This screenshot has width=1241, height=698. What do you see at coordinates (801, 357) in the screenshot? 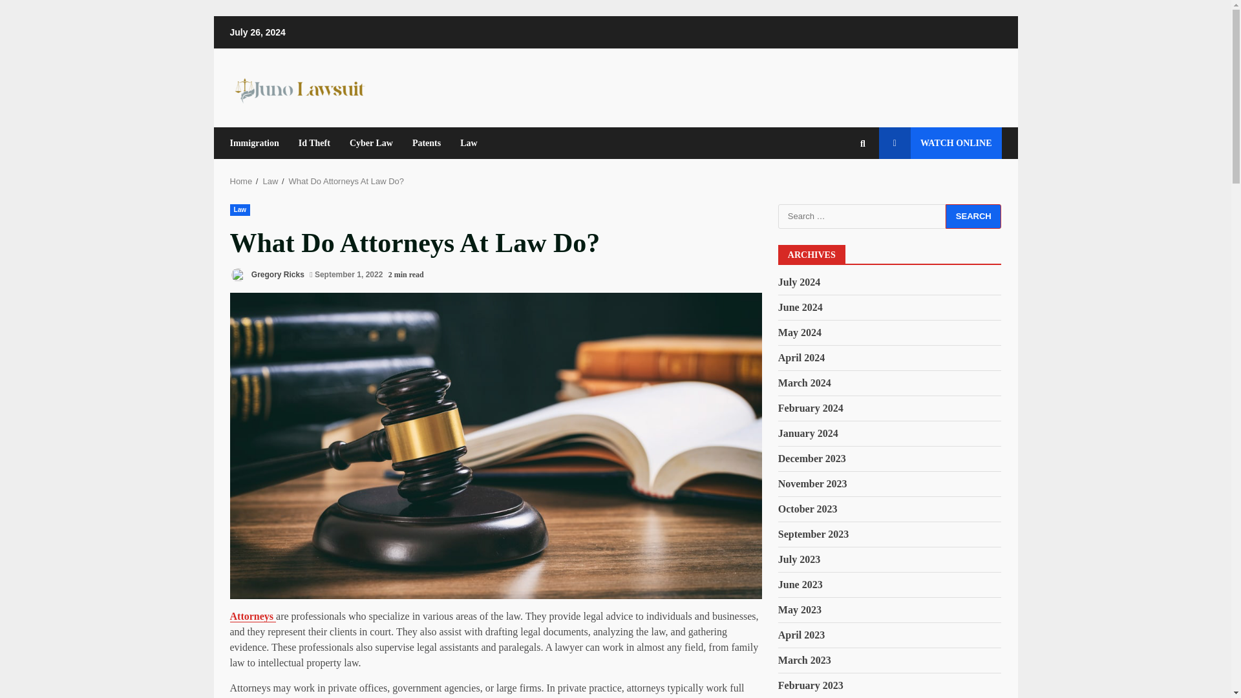
I see `April 2024` at bounding box center [801, 357].